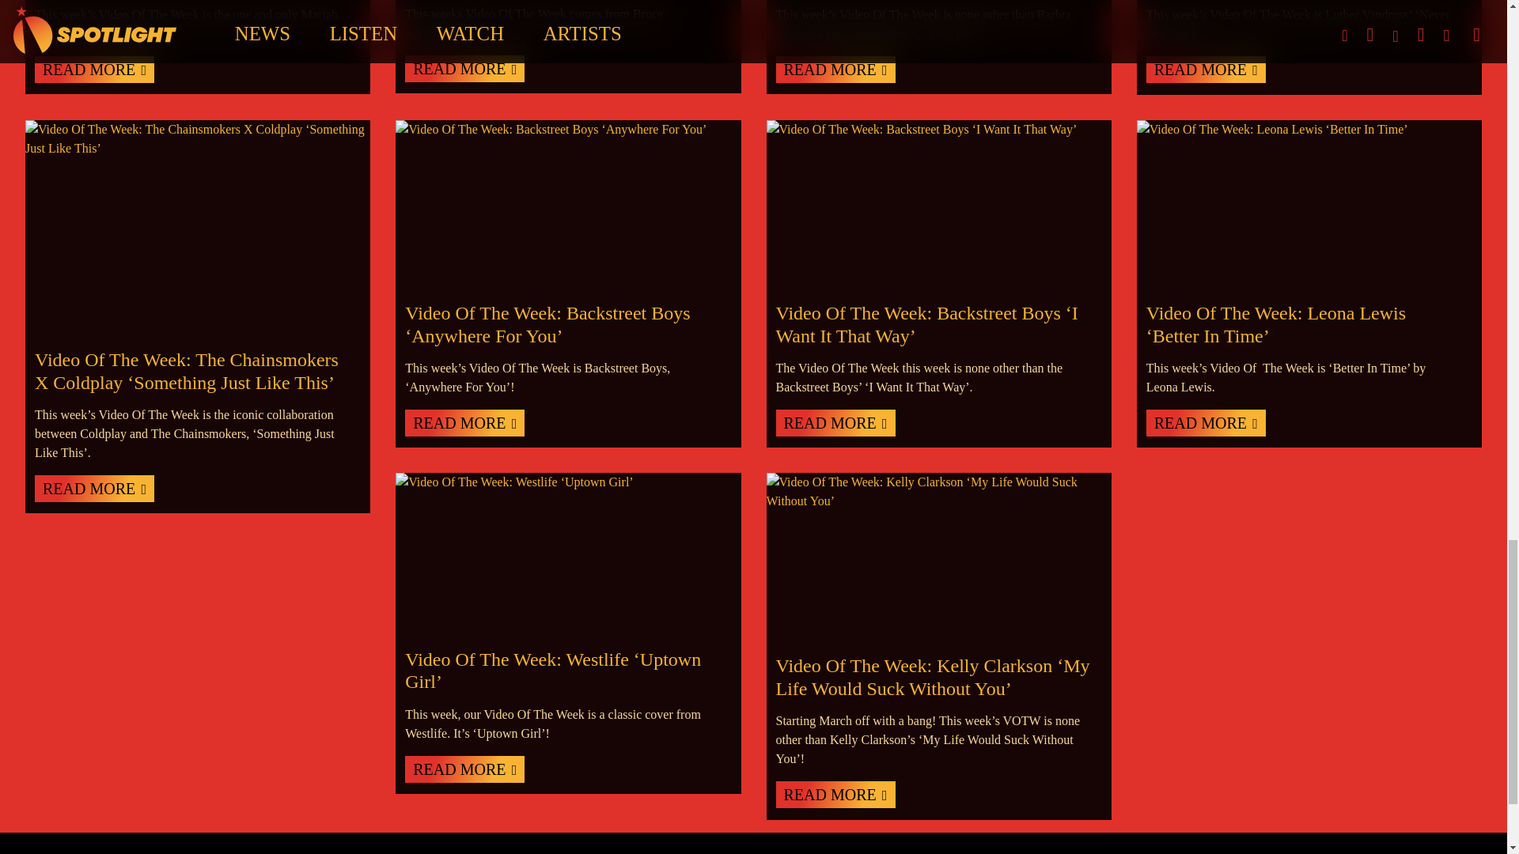 Image resolution: width=1519 pixels, height=854 pixels. What do you see at coordinates (95, 489) in the screenshot?
I see `READ MORE` at bounding box center [95, 489].